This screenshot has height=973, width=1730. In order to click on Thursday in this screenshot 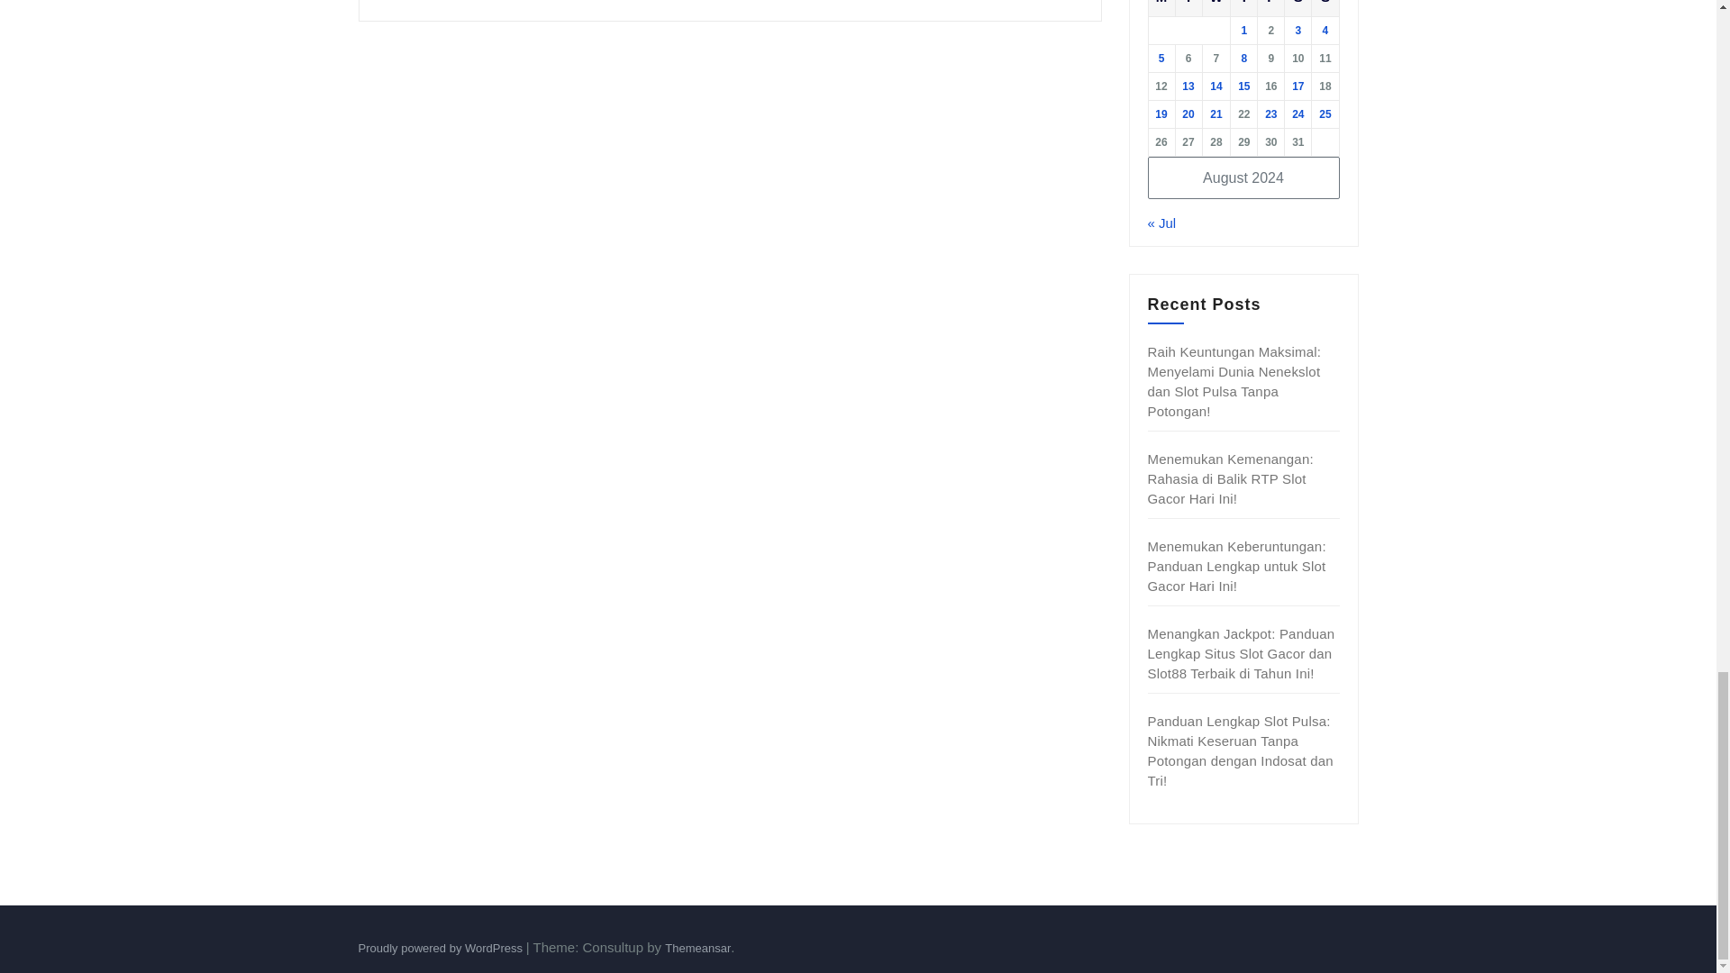, I will do `click(1243, 8)`.